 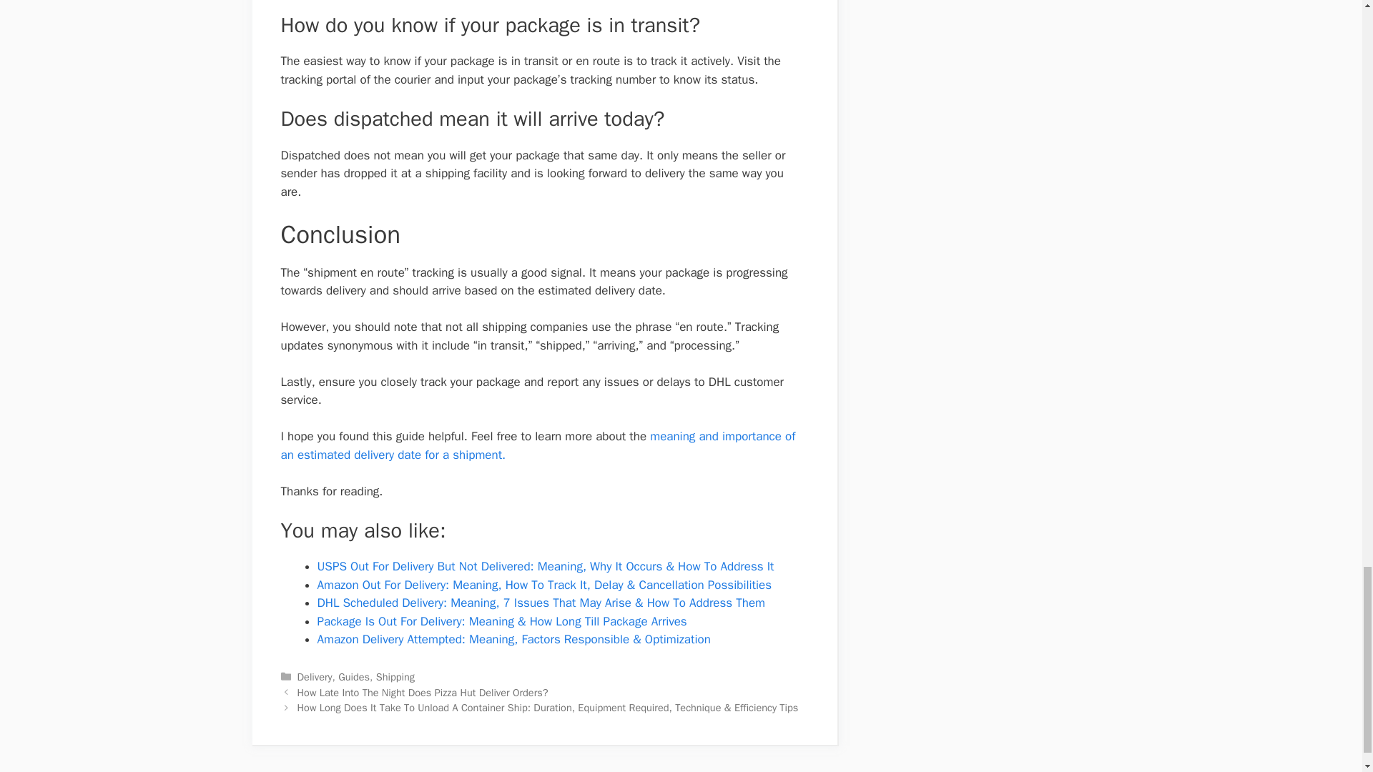 What do you see at coordinates (353, 676) in the screenshot?
I see `Guides` at bounding box center [353, 676].